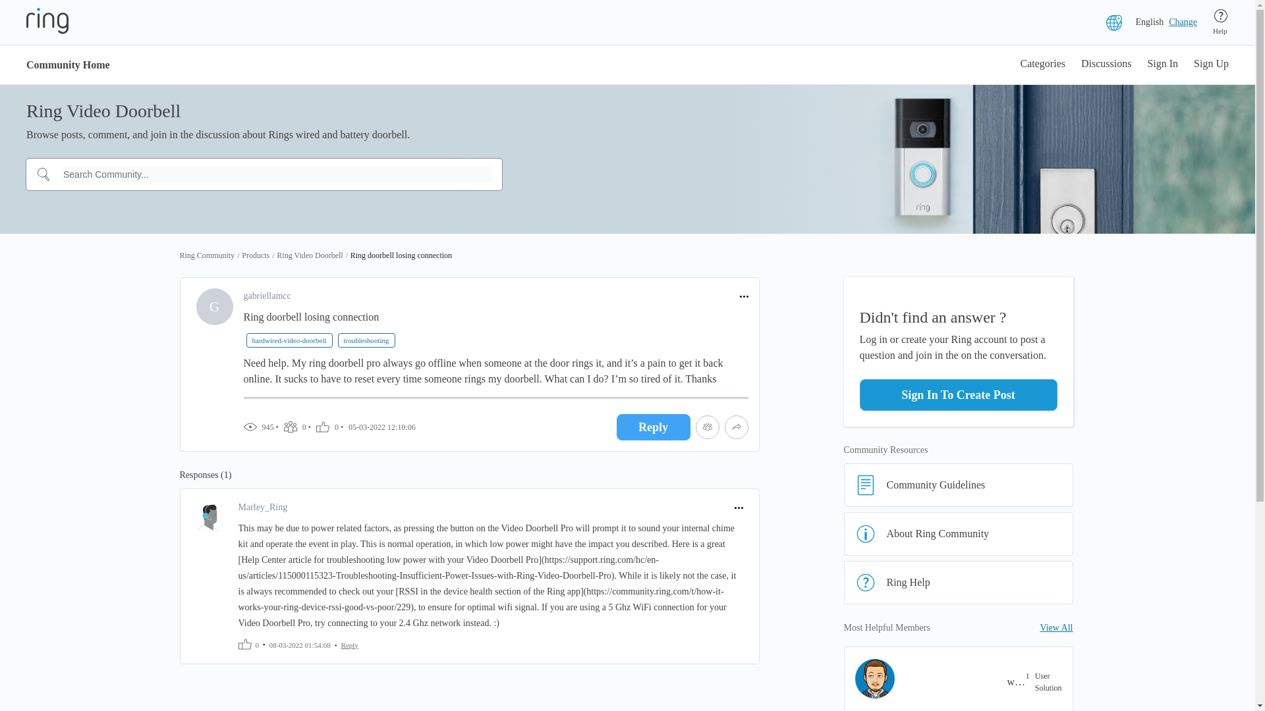  What do you see at coordinates (1042, 65) in the screenshot?
I see `Categories` at bounding box center [1042, 65].